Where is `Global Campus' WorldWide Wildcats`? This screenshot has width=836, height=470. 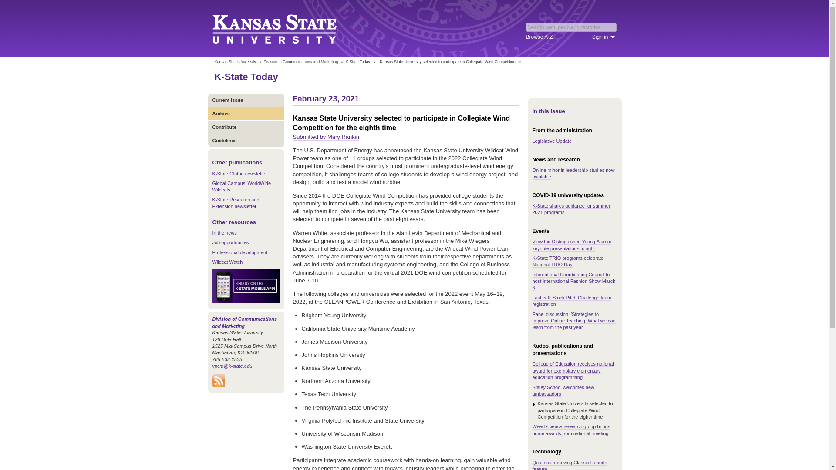 Global Campus' WorldWide Wildcats is located at coordinates (241, 186).